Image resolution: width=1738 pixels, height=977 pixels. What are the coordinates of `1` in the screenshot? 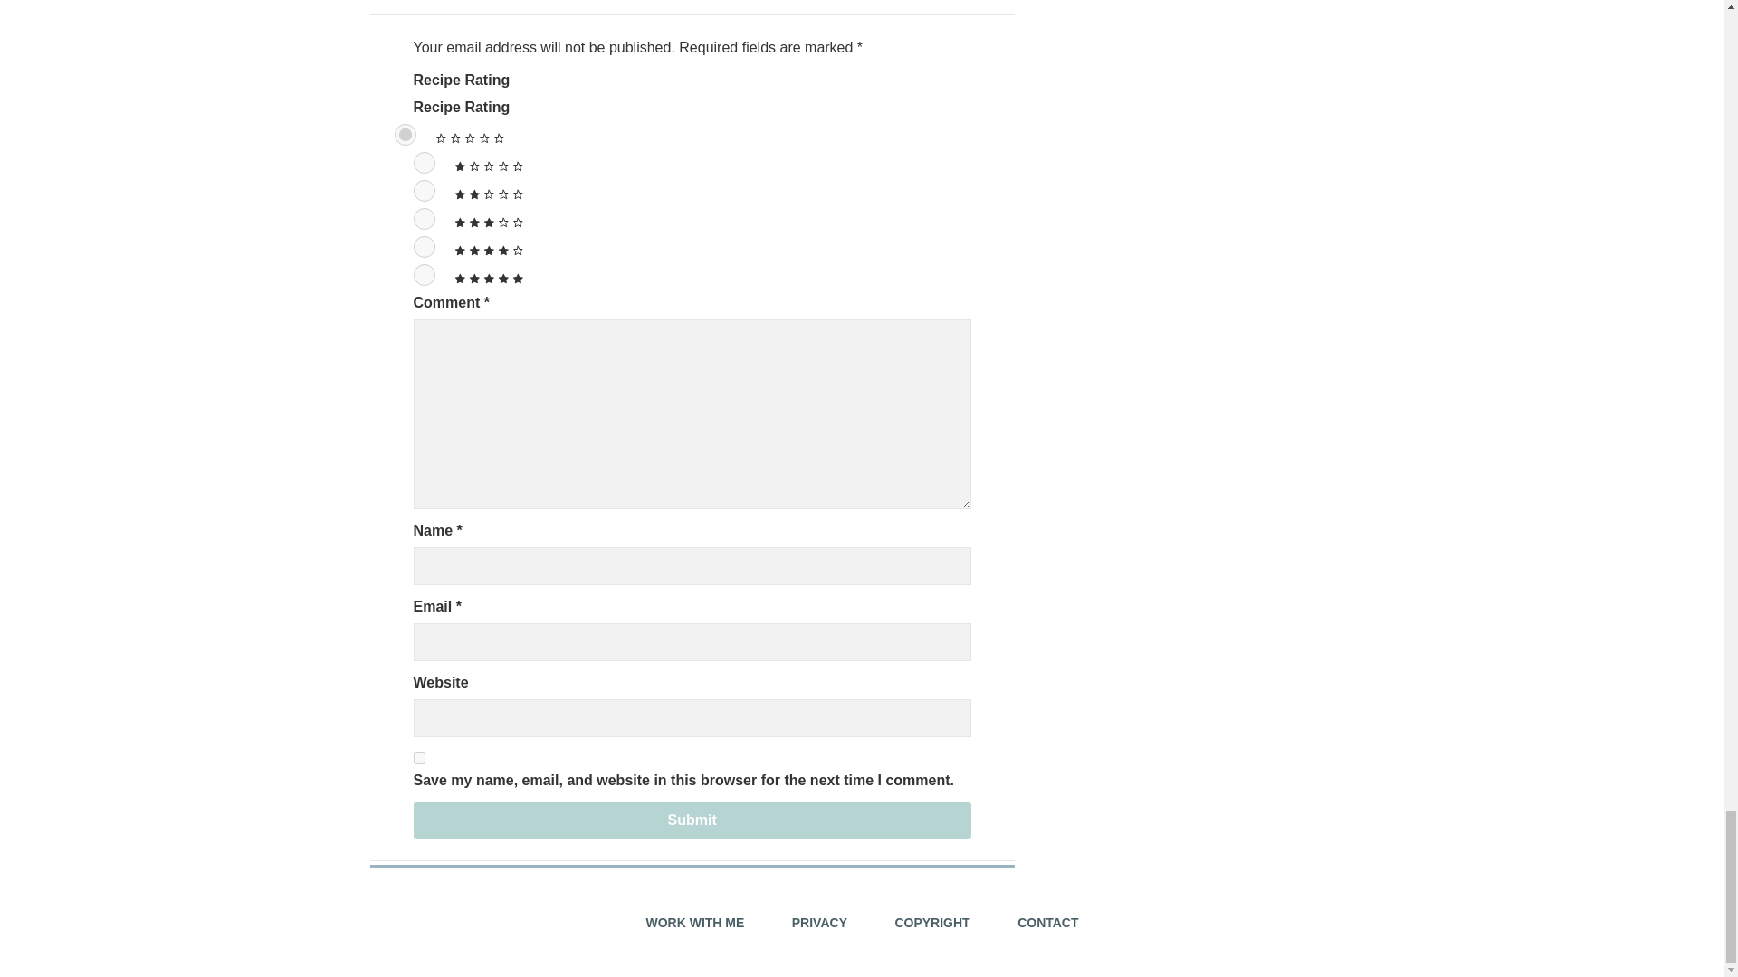 It's located at (424, 163).